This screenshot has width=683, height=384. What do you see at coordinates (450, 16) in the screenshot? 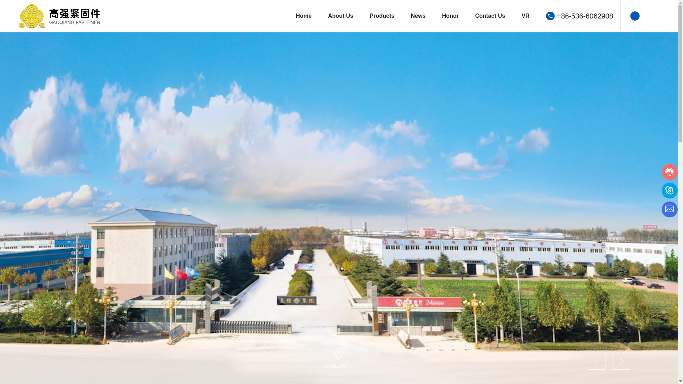
I see `Honor` at bounding box center [450, 16].